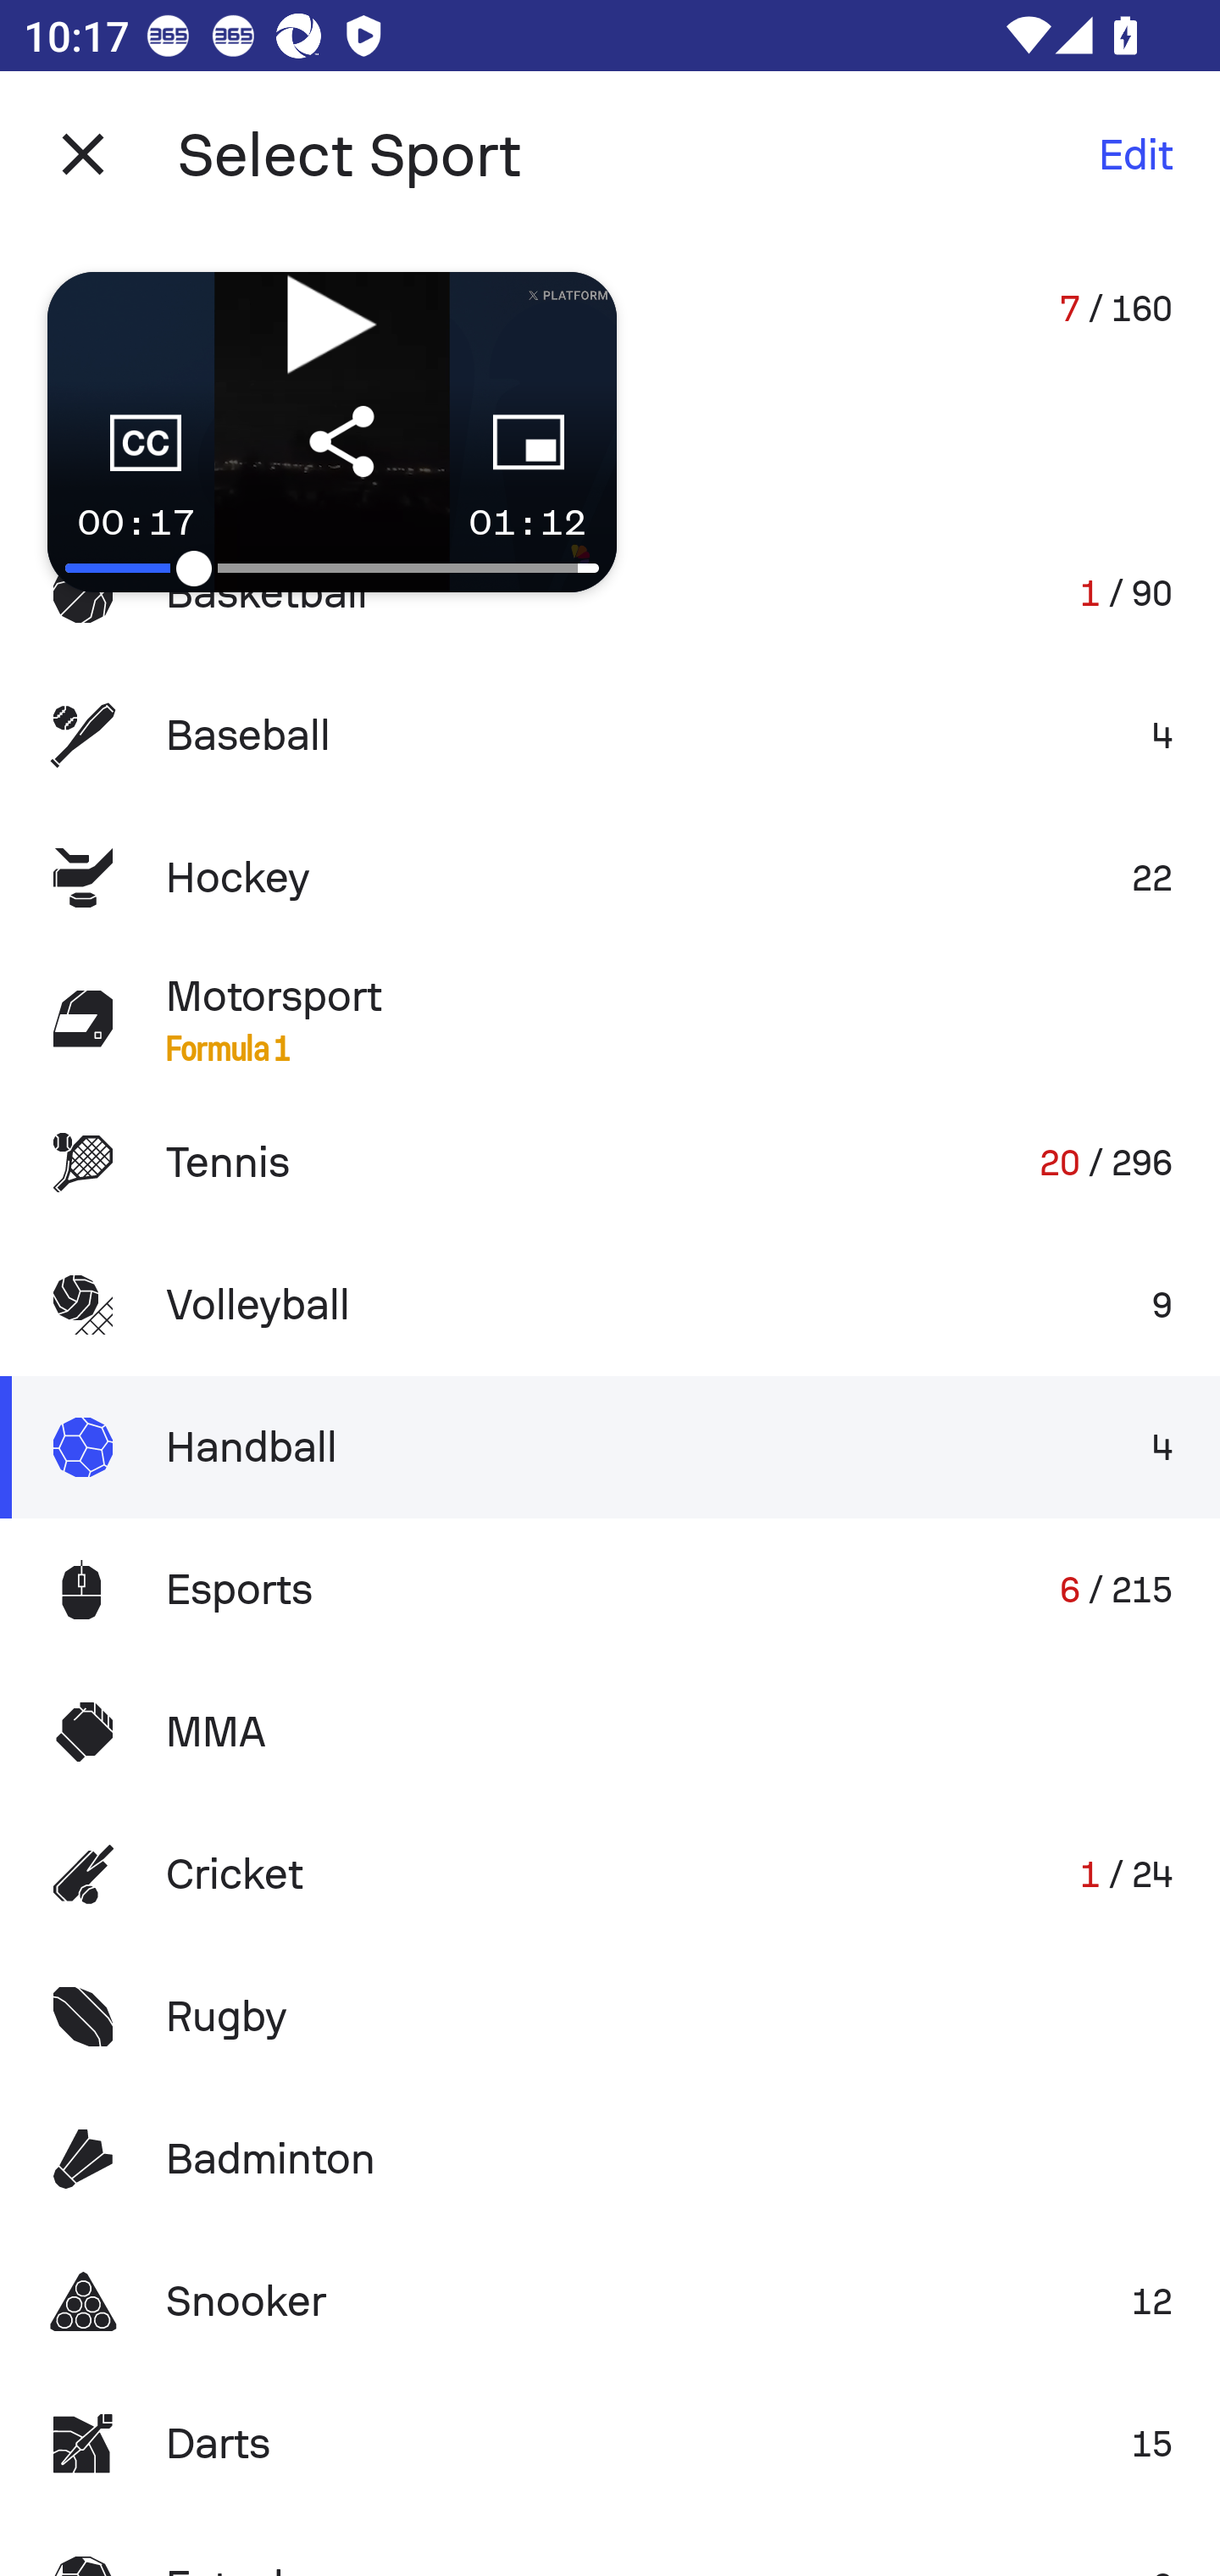 This screenshot has height=2576, width=1220. Describe the element at coordinates (610, 1163) in the screenshot. I see `Tennis 20 / 296` at that location.